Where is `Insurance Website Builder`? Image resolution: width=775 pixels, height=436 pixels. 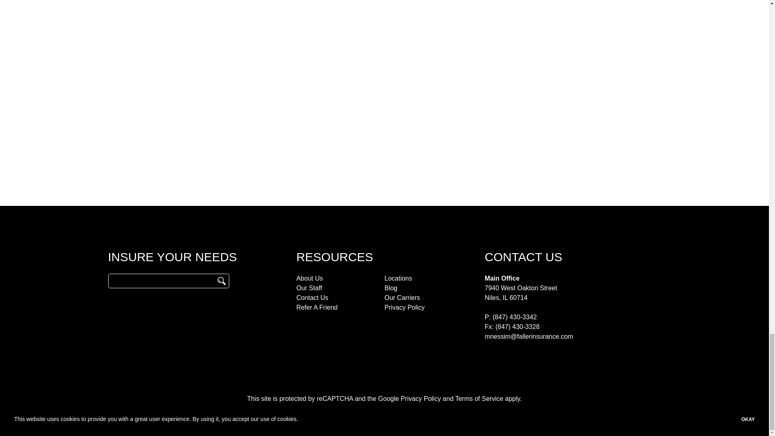
Insurance Website Builder is located at coordinates (442, 415).